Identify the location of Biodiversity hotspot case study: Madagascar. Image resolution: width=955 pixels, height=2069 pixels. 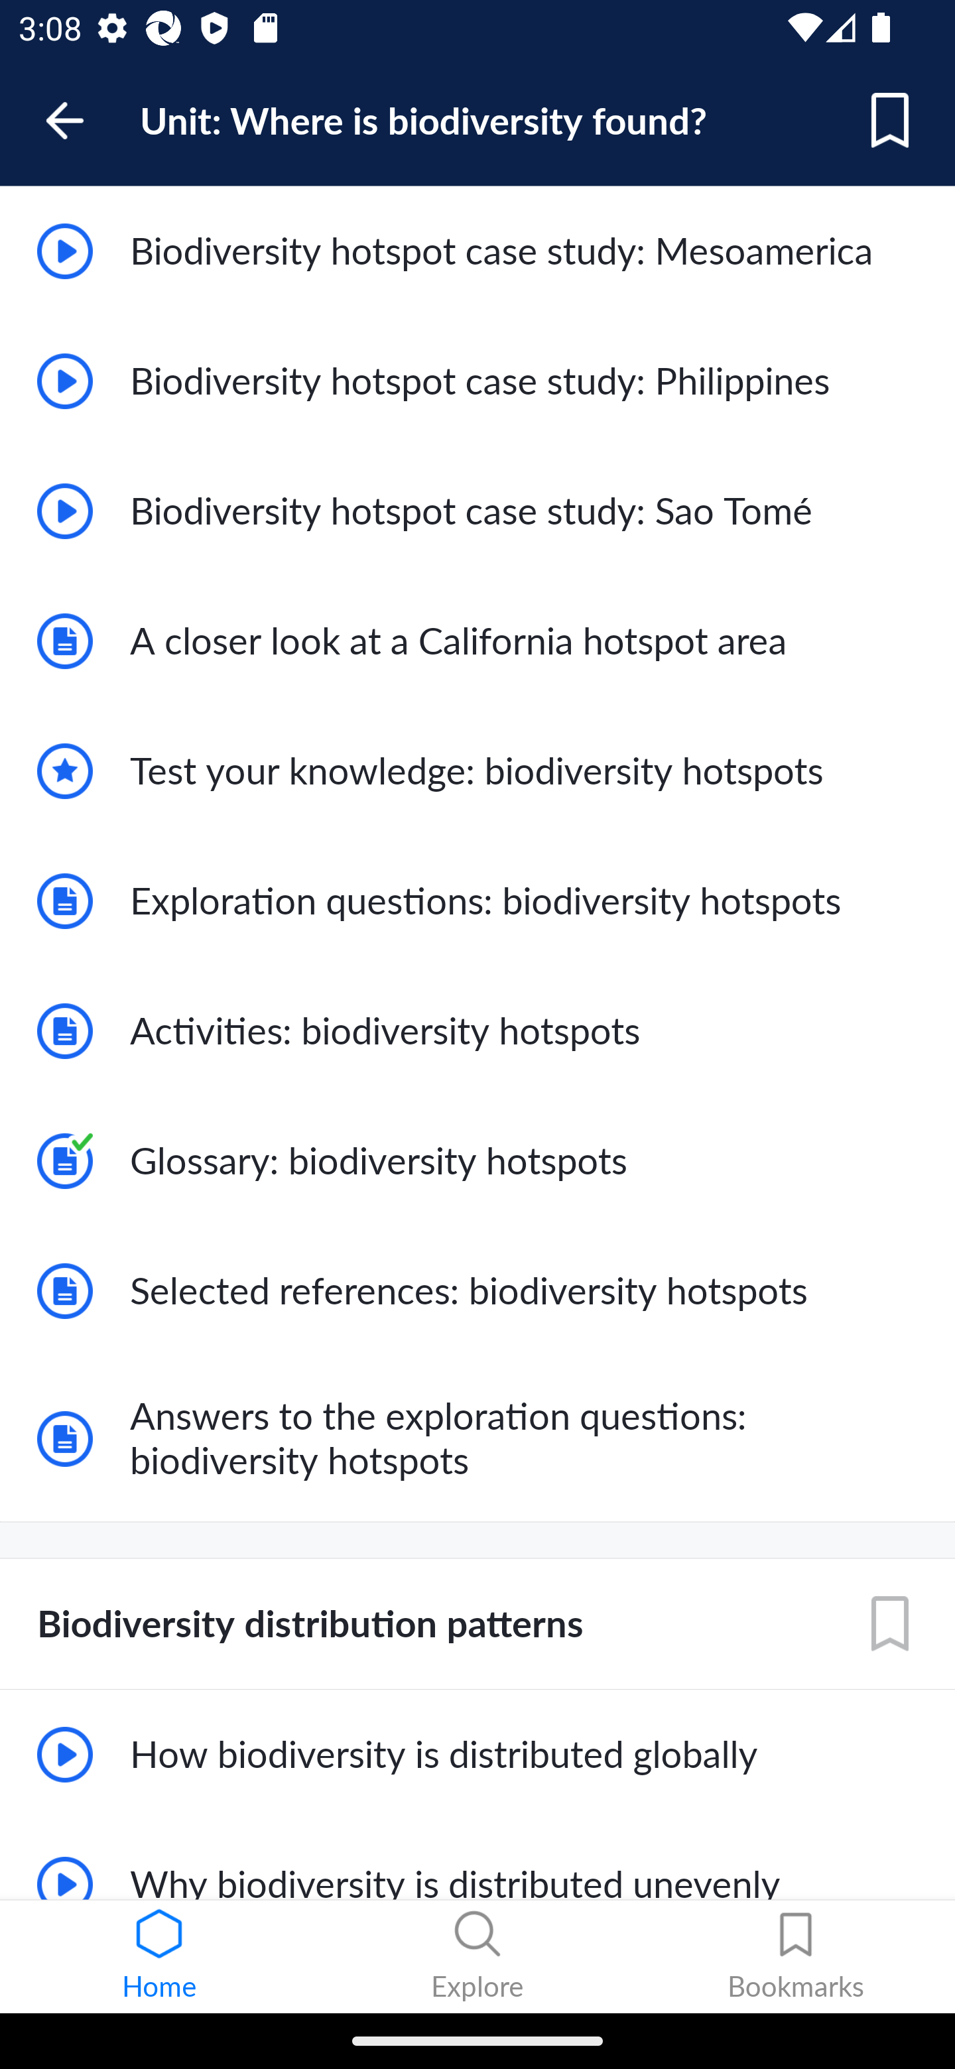
(477, 121).